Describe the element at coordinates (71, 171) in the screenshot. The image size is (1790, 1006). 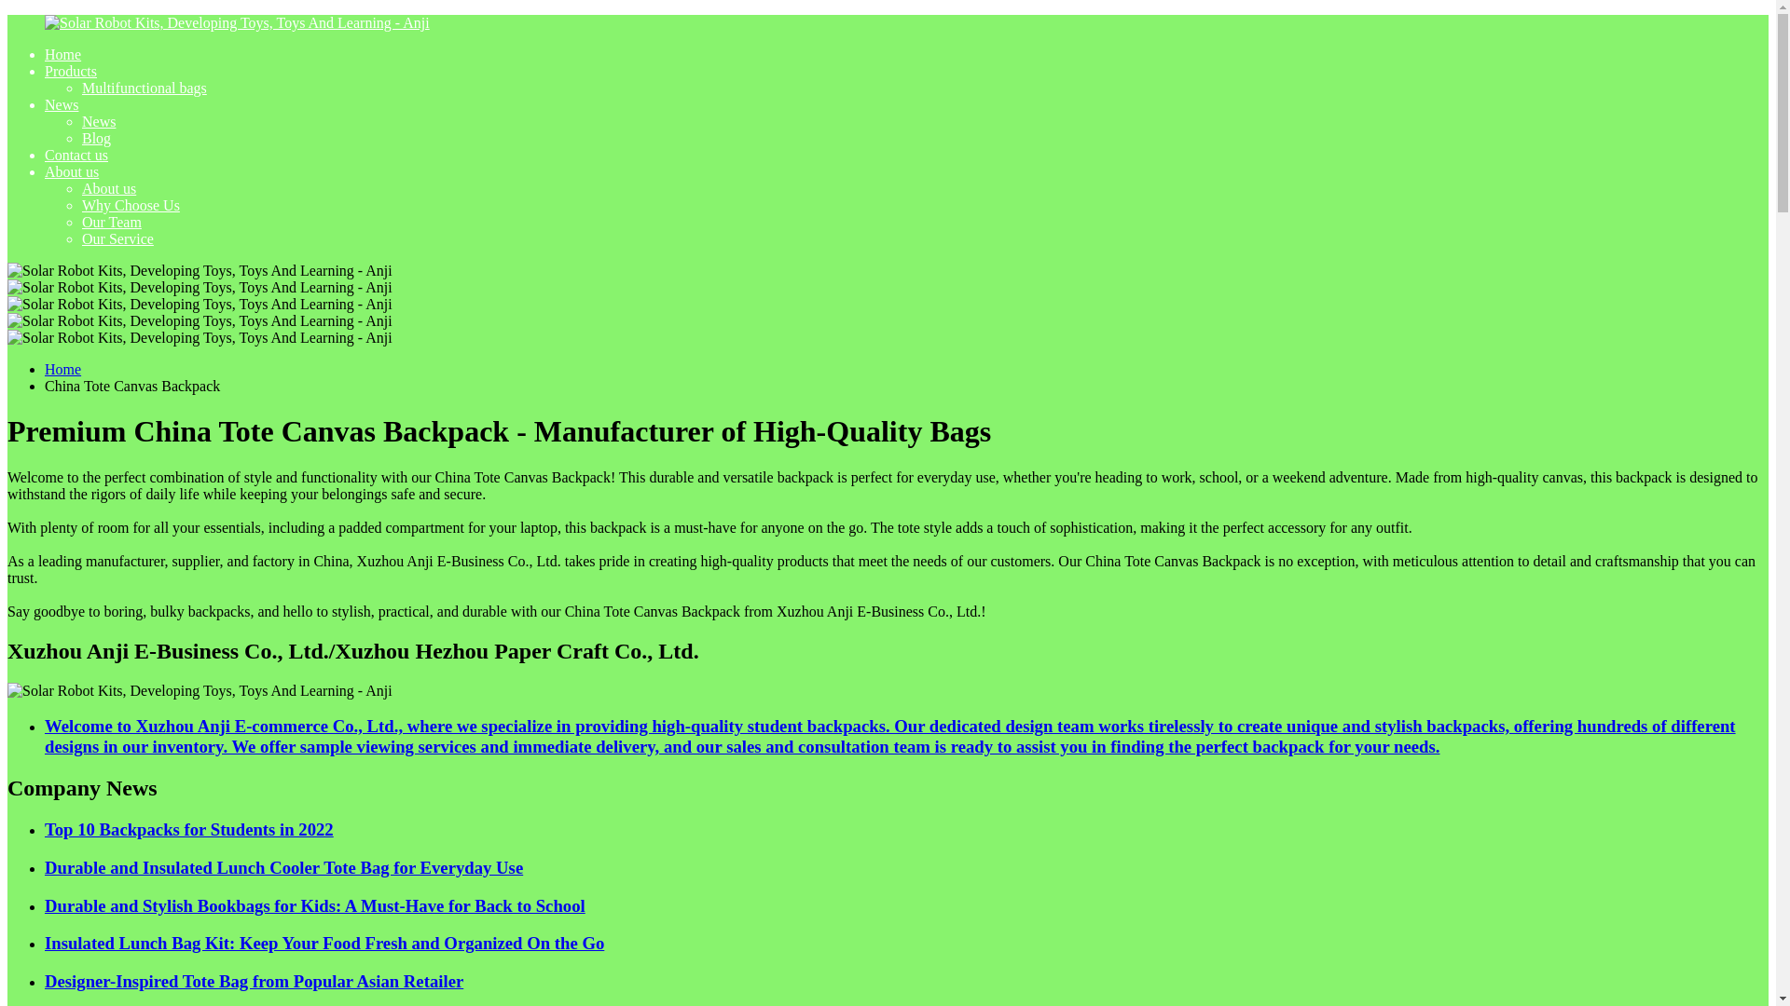
I see `About us` at that location.